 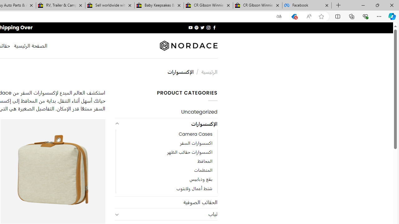 I want to click on Settings and more (Alt+F), so click(x=379, y=16).